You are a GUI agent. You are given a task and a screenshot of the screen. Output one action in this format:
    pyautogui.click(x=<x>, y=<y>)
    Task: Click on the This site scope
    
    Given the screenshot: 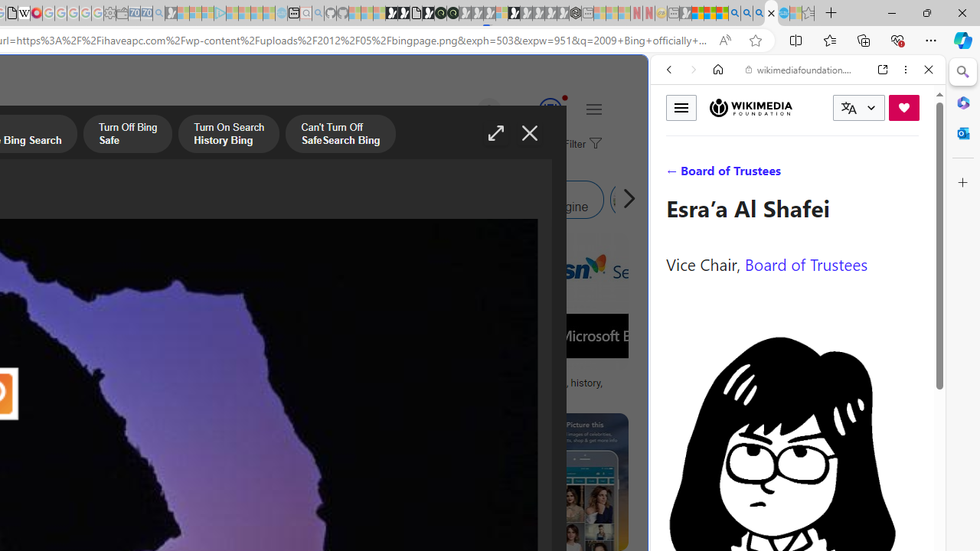 What is the action you would take?
    pyautogui.click(x=717, y=138)
    